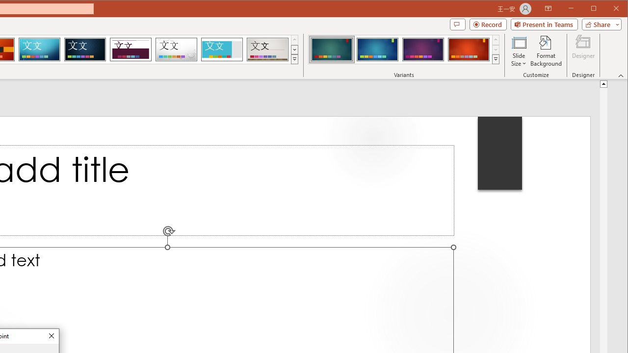 The height and width of the screenshot is (353, 628). I want to click on Damask, so click(85, 49).